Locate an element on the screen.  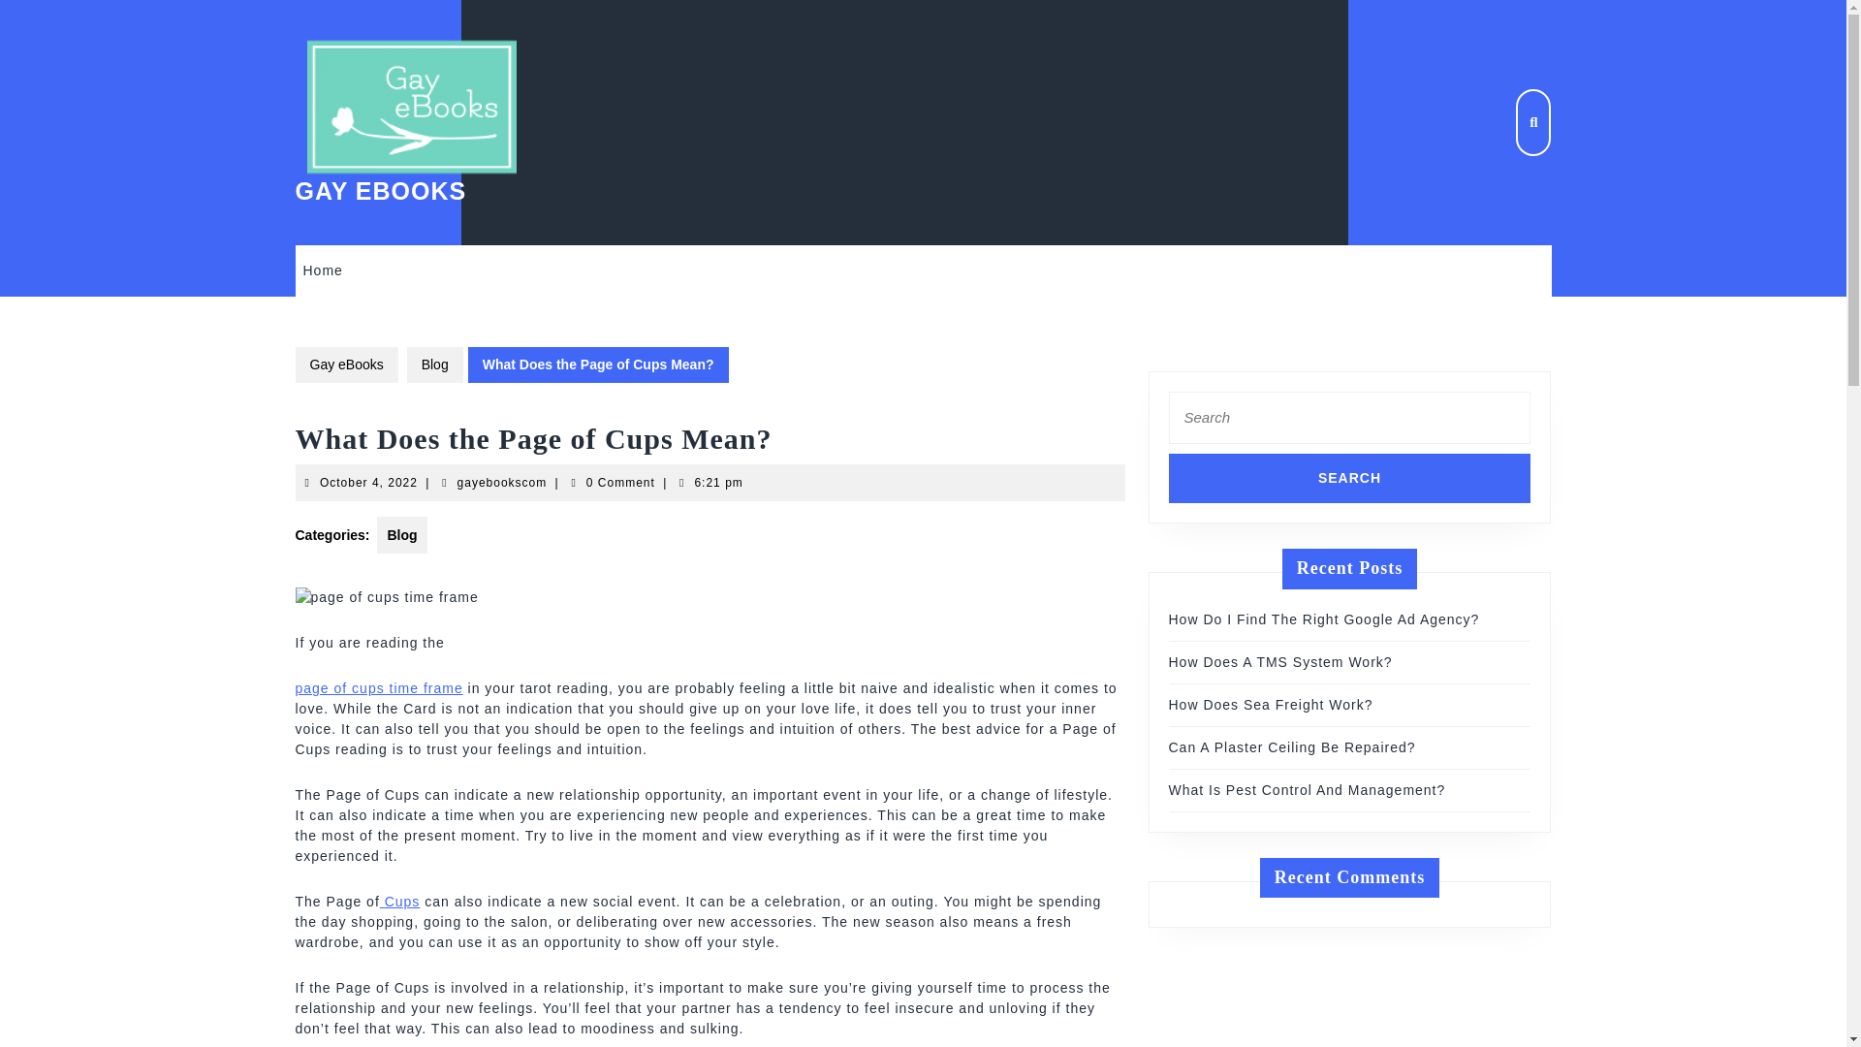
How Does Sea Freight Work? is located at coordinates (1270, 705).